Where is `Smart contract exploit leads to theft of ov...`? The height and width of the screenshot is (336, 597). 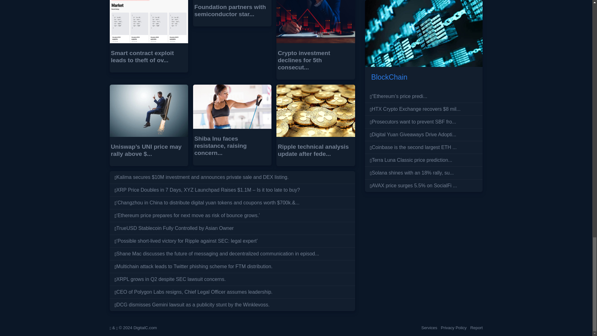
Smart contract exploit leads to theft of ov... is located at coordinates (142, 57).